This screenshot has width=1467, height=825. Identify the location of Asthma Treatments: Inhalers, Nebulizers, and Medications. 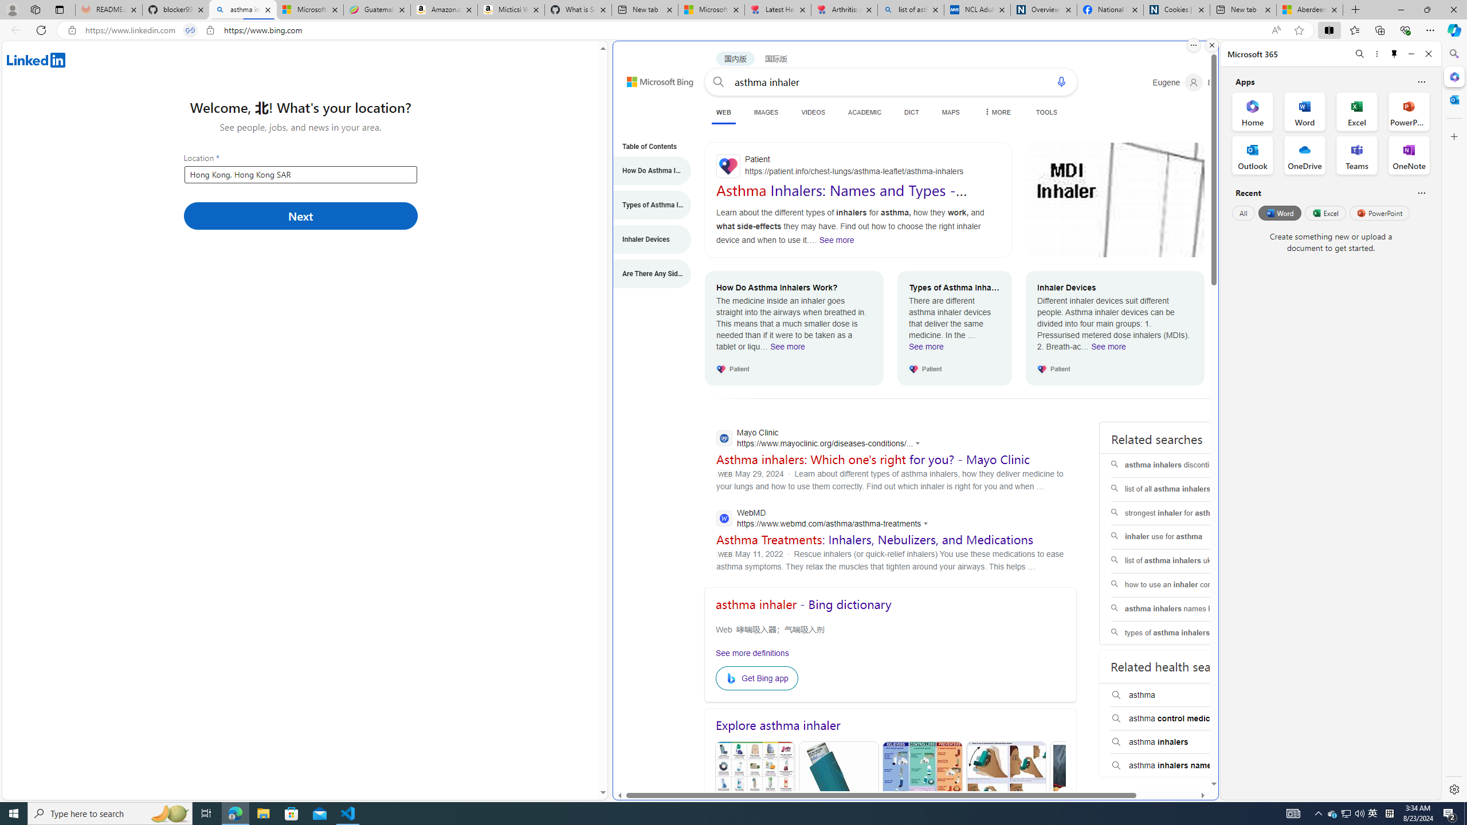
(874, 539).